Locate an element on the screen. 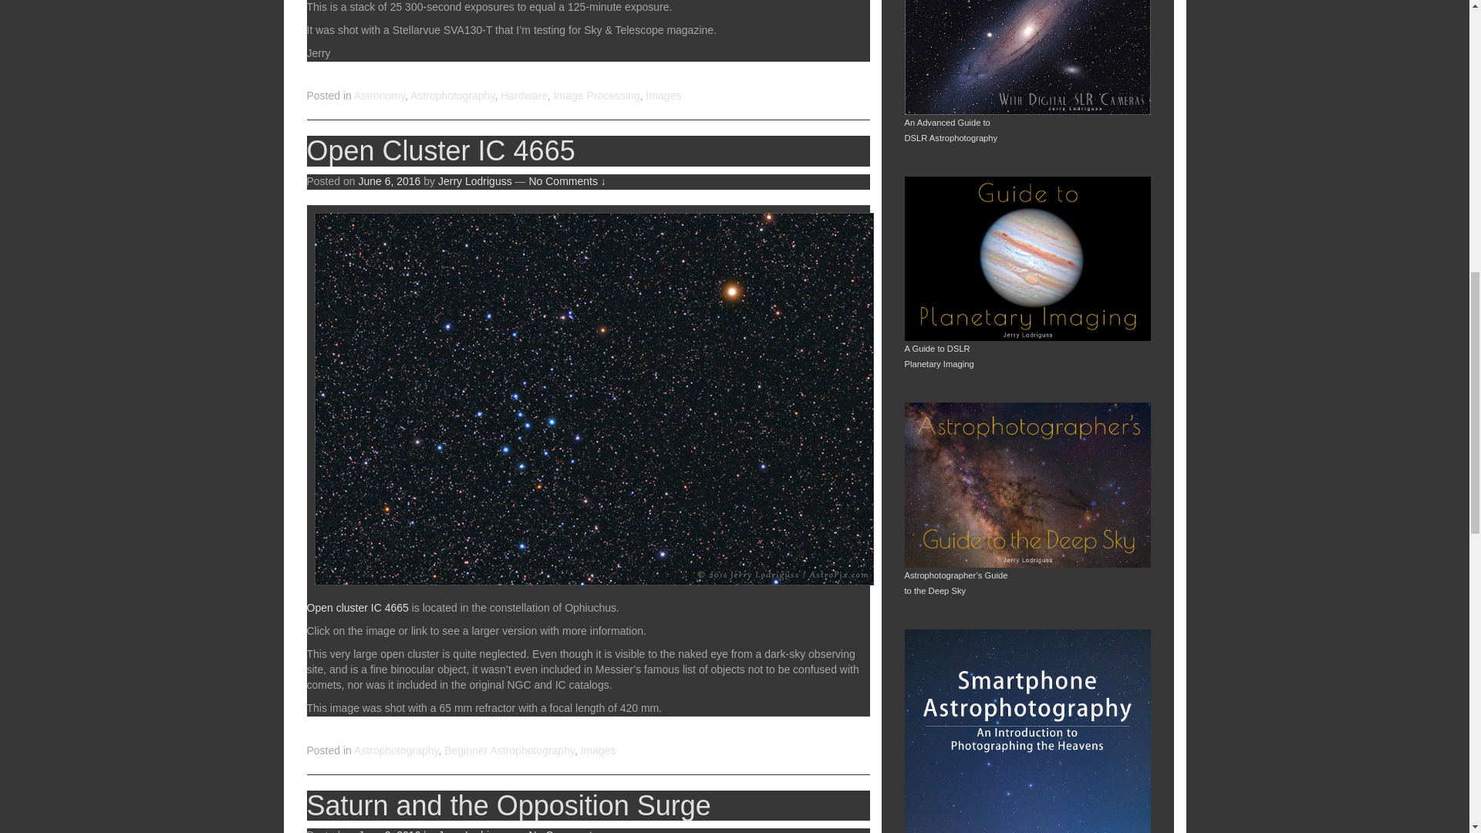 This screenshot has height=833, width=1481. View all posts by Jerry Lodriguss is located at coordinates (475, 180).